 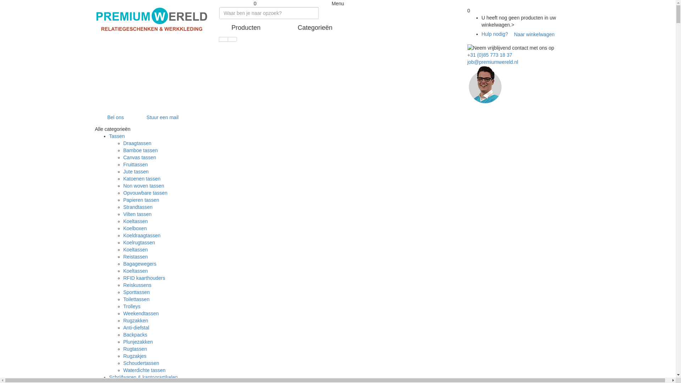 I want to click on Canvas tassen, so click(x=140, y=157).